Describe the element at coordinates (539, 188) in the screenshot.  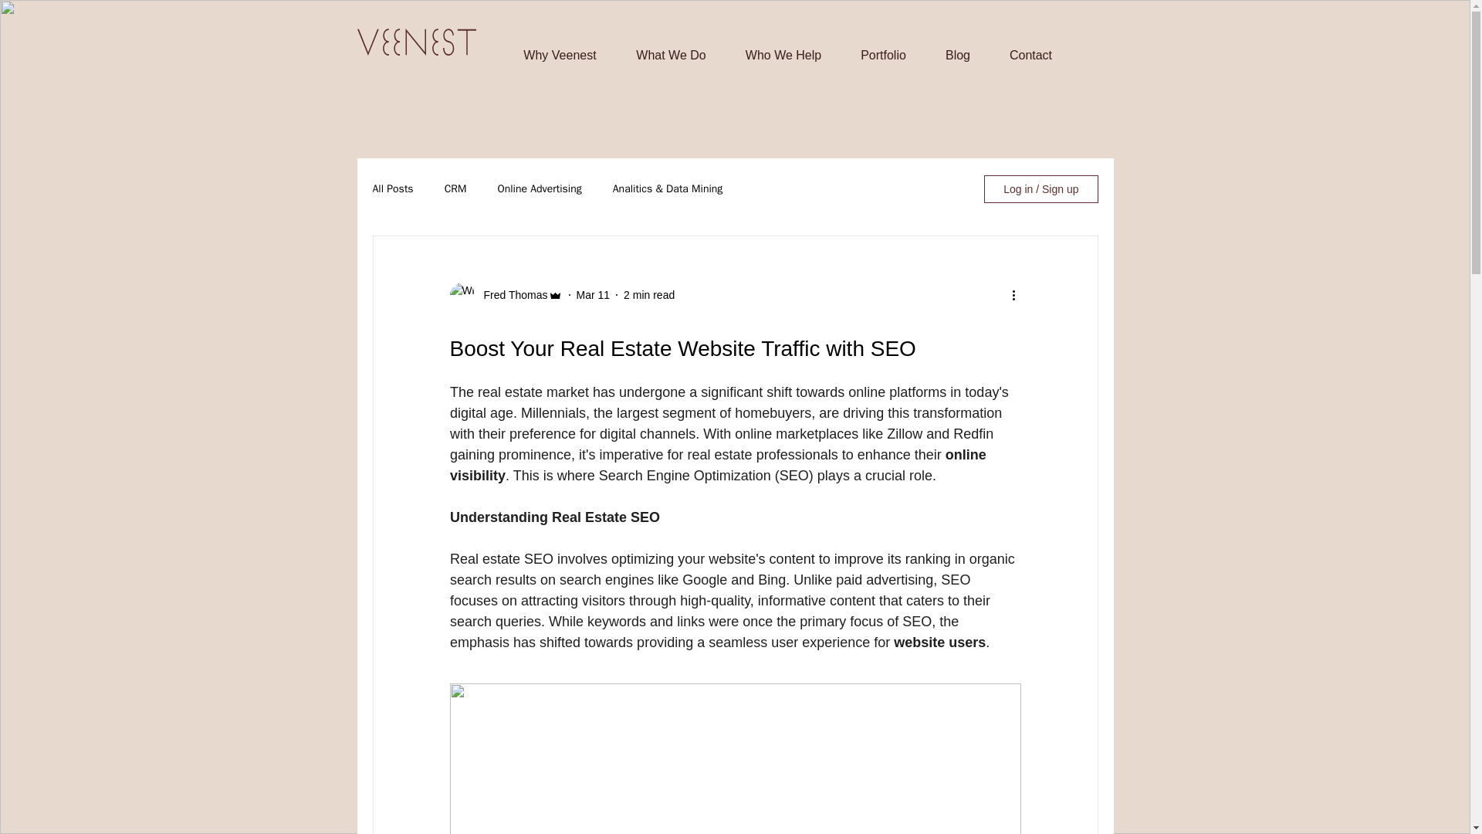
I see `Online Advertising` at that location.